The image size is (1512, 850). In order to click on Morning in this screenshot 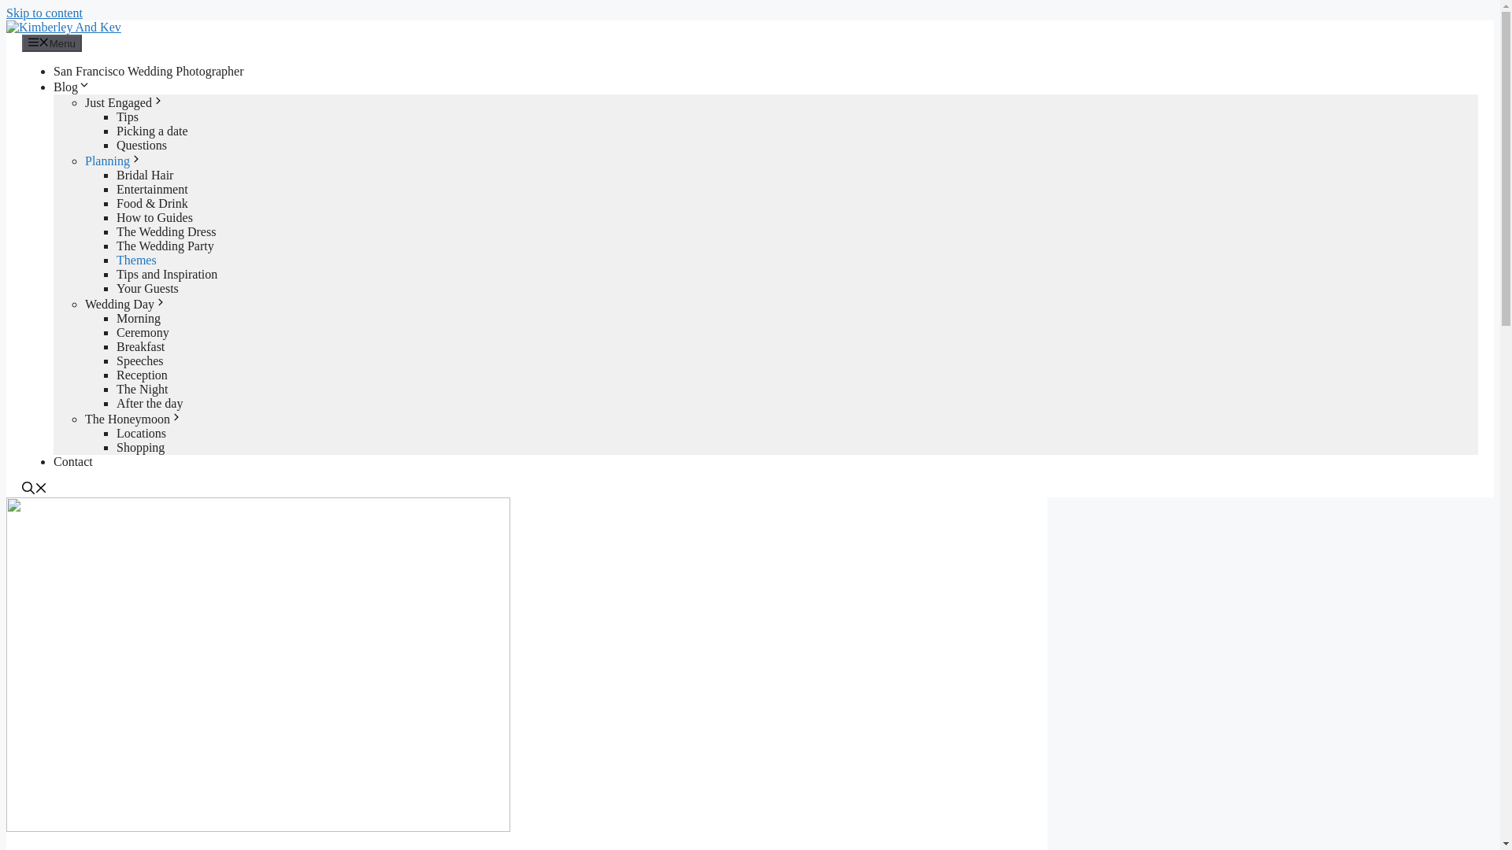, I will do `click(138, 318)`.